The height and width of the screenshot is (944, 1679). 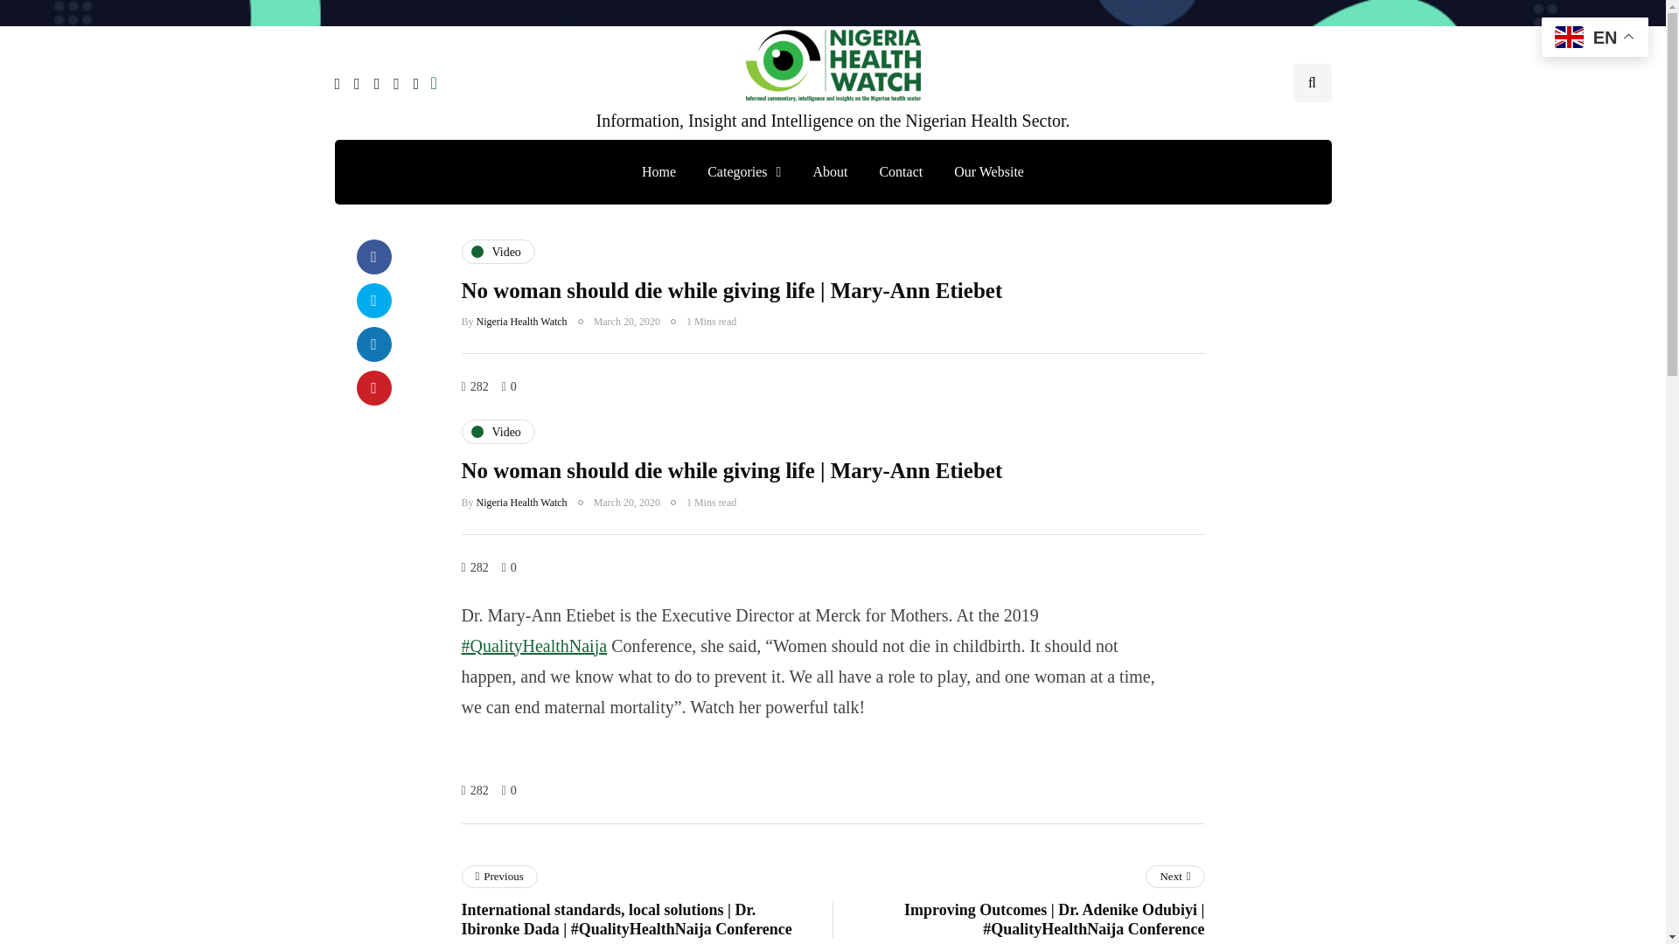 I want to click on Posts by Nigeria Health Watch, so click(x=521, y=503).